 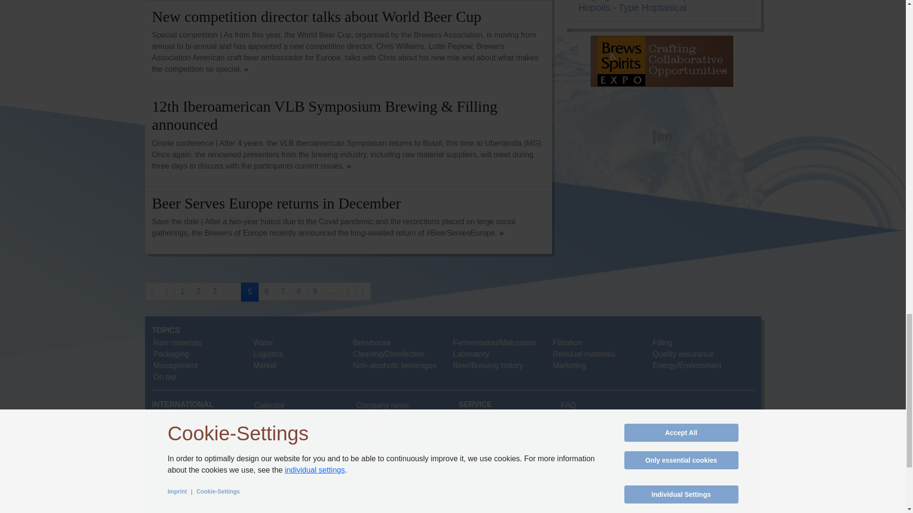 I want to click on 4, so click(x=232, y=292).